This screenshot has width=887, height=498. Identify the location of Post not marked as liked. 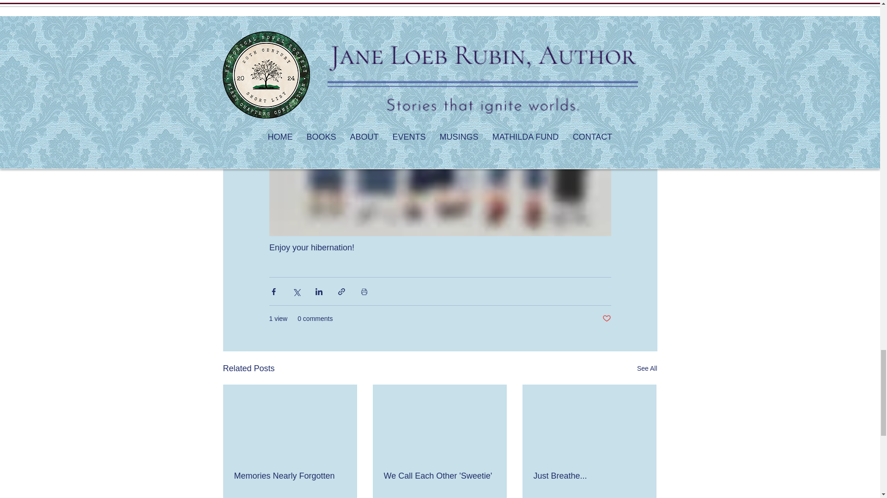
(606, 319).